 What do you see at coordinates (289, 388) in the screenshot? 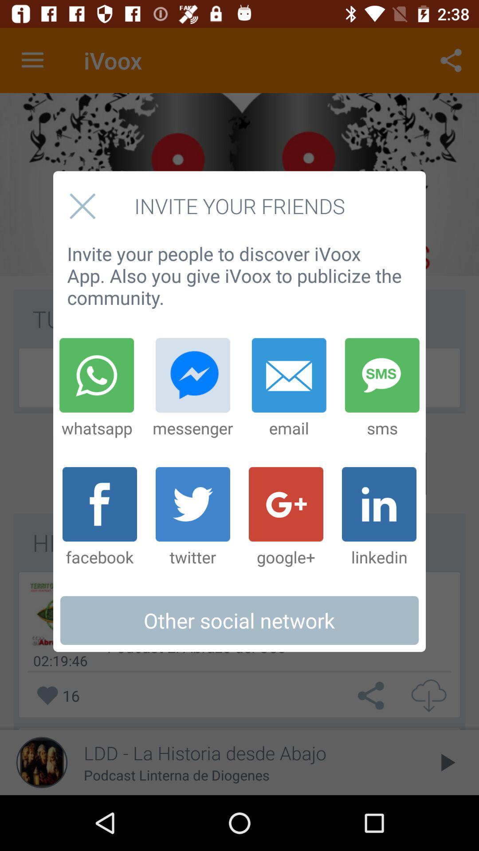
I see `turn off item below the invite your people` at bounding box center [289, 388].